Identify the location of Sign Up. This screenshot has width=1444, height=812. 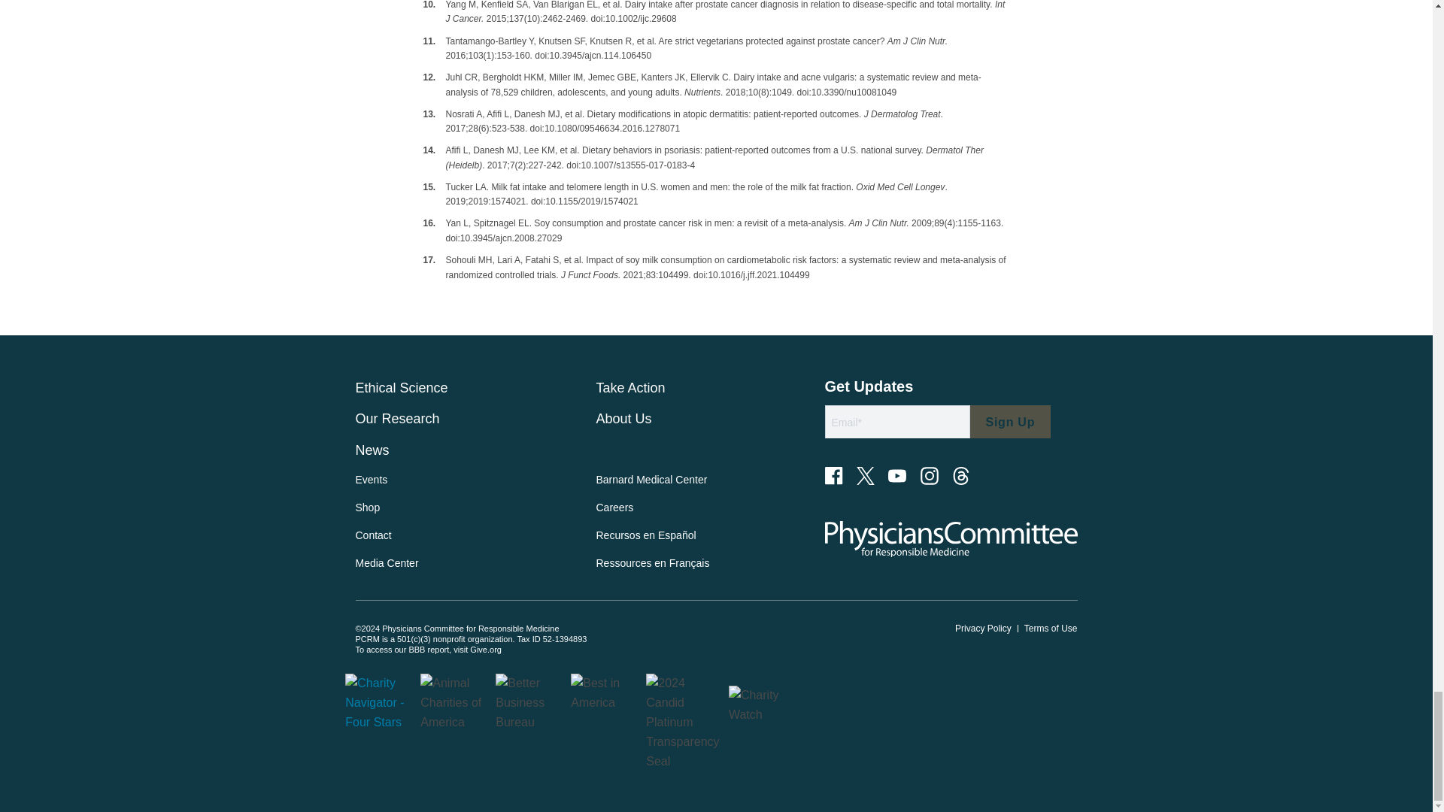
(1011, 423).